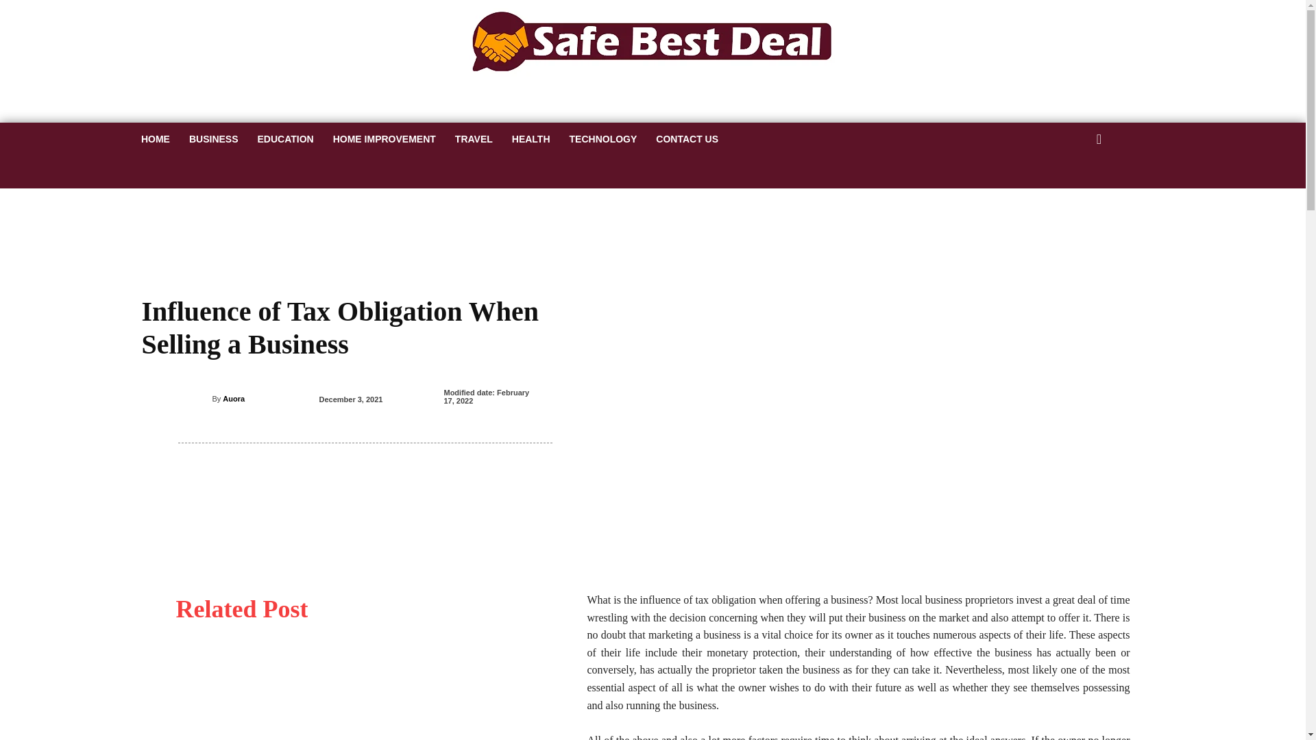 The image size is (1316, 740). What do you see at coordinates (687, 138) in the screenshot?
I see `CONTACT US` at bounding box center [687, 138].